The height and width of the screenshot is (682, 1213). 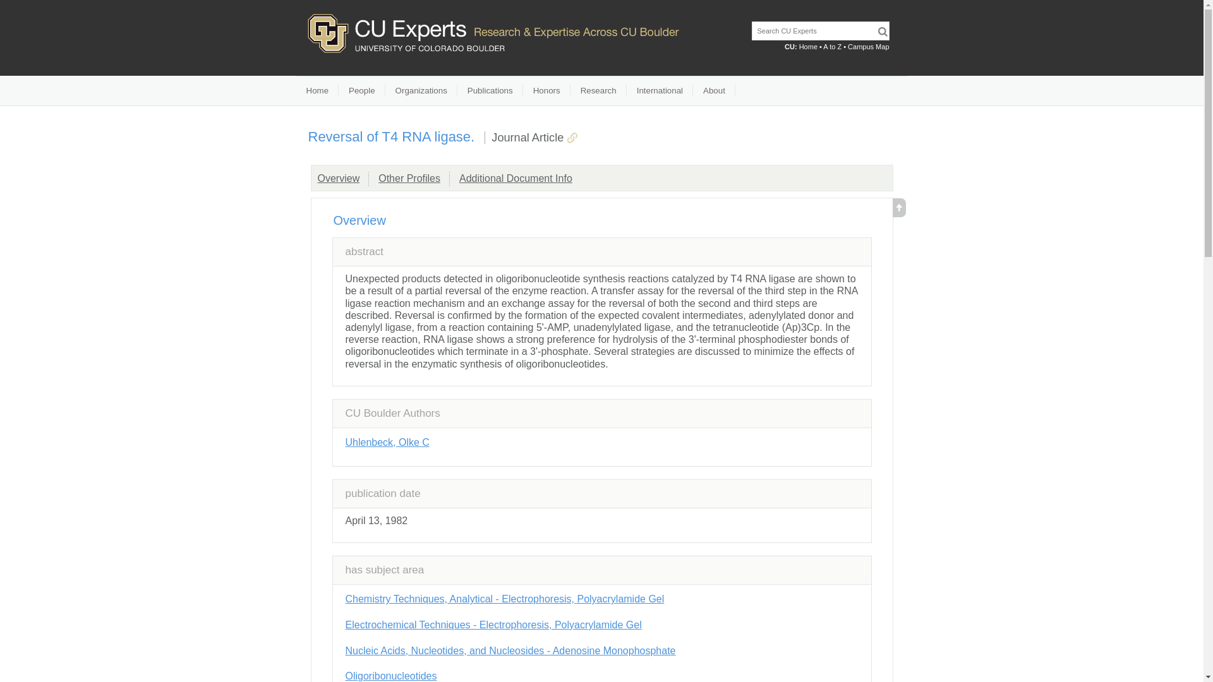 I want to click on Uhlenbeck, Olke C, so click(x=387, y=442).